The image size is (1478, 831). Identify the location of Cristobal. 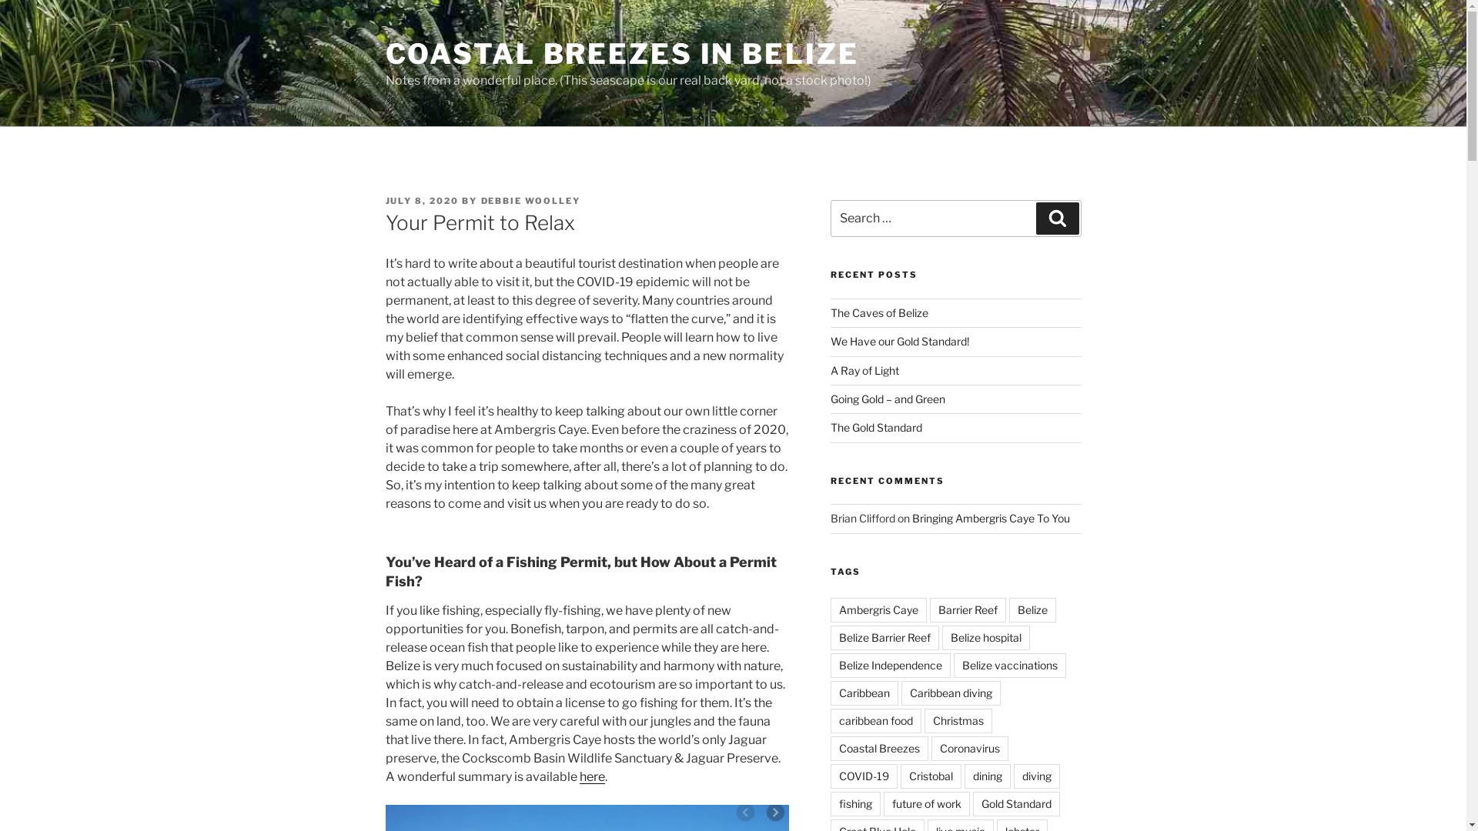
(931, 776).